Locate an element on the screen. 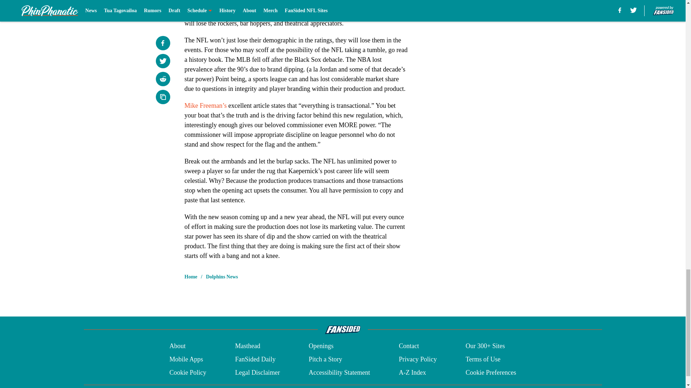  Contact is located at coordinates (408, 346).